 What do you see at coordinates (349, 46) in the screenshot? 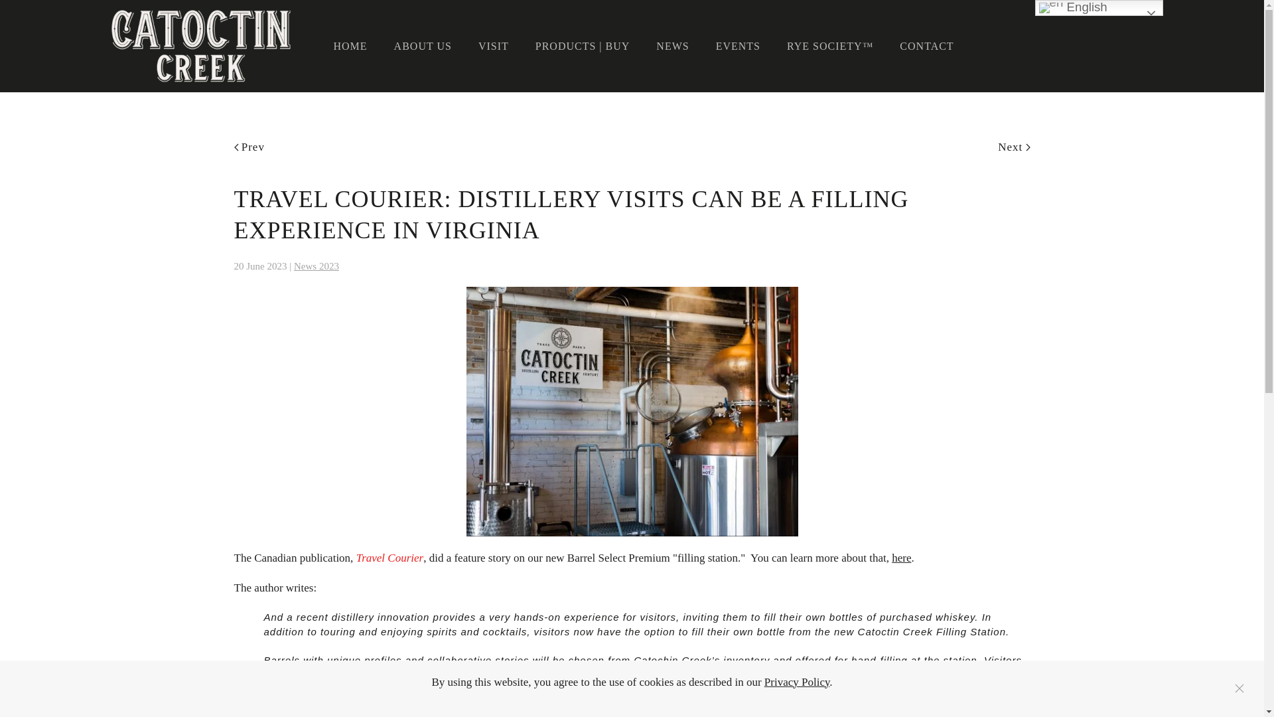
I see `HOME` at bounding box center [349, 46].